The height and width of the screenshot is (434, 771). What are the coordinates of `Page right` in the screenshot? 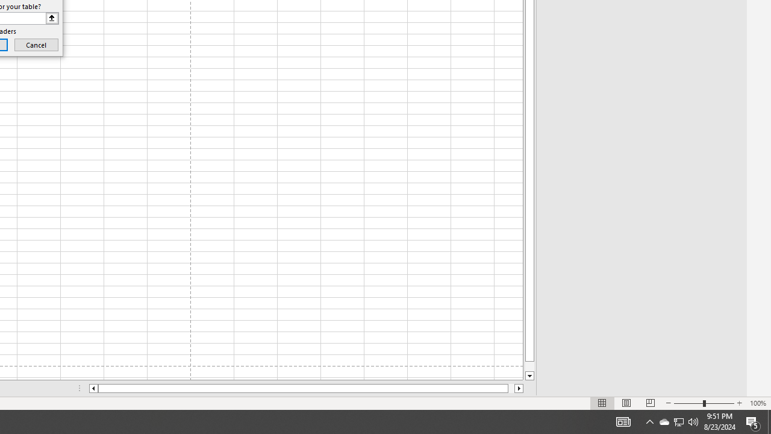 It's located at (511, 388).